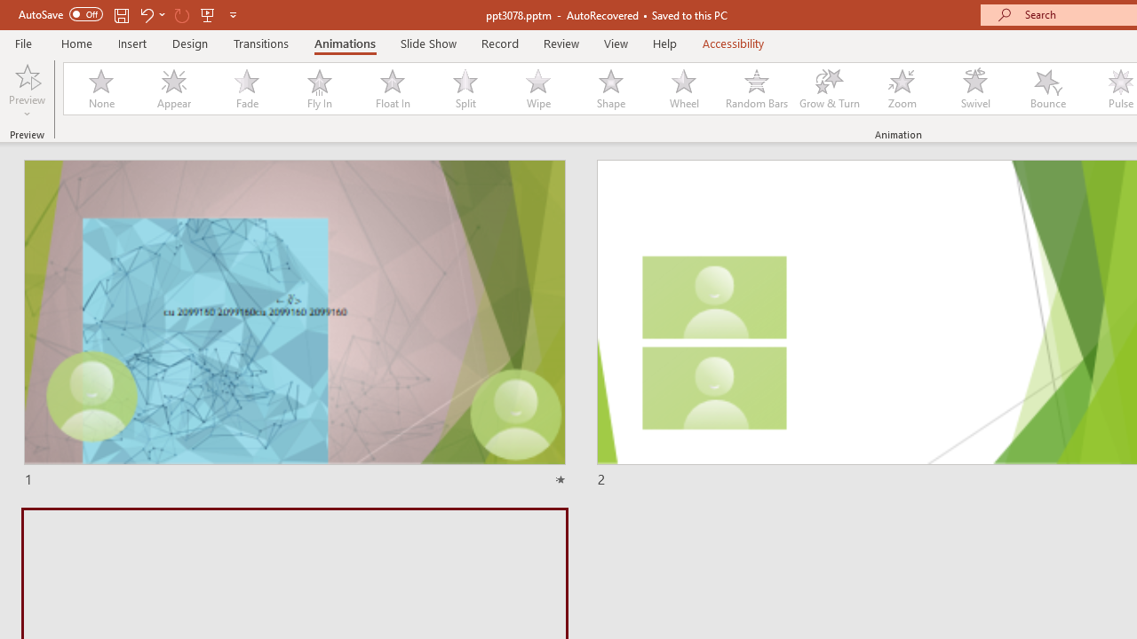  Describe the element at coordinates (319, 89) in the screenshot. I see `Fly In` at that location.